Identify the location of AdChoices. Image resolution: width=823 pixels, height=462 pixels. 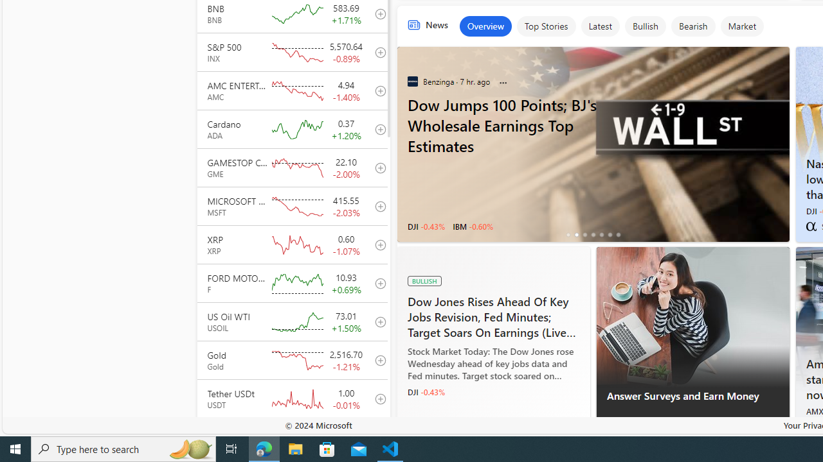
(779, 429).